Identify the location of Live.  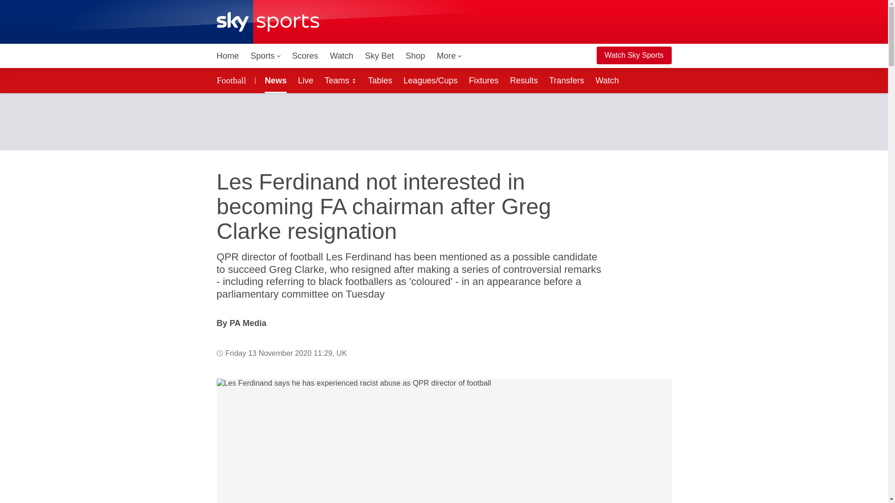
(305, 80).